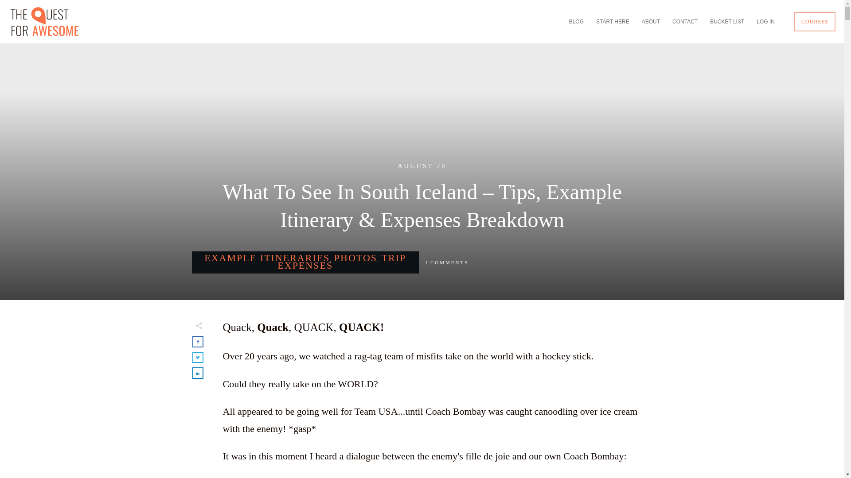  Describe the element at coordinates (355, 258) in the screenshot. I see `Photos` at that location.